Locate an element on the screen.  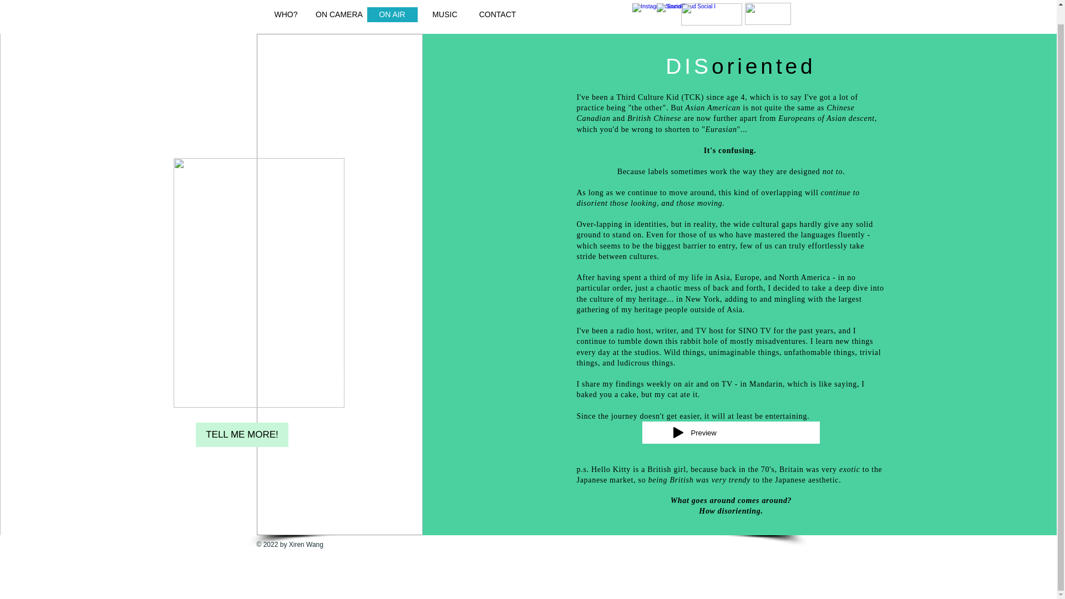
WHO? is located at coordinates (286, 14).